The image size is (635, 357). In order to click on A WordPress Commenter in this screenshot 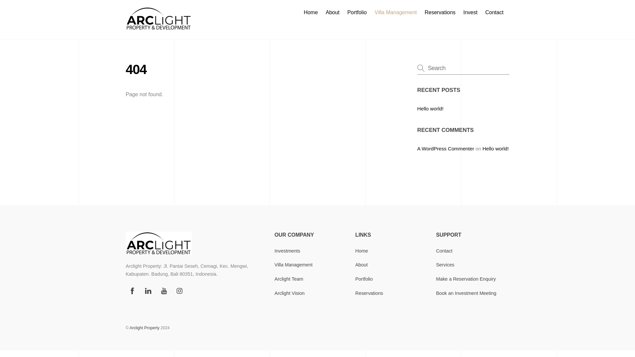, I will do `click(446, 148)`.